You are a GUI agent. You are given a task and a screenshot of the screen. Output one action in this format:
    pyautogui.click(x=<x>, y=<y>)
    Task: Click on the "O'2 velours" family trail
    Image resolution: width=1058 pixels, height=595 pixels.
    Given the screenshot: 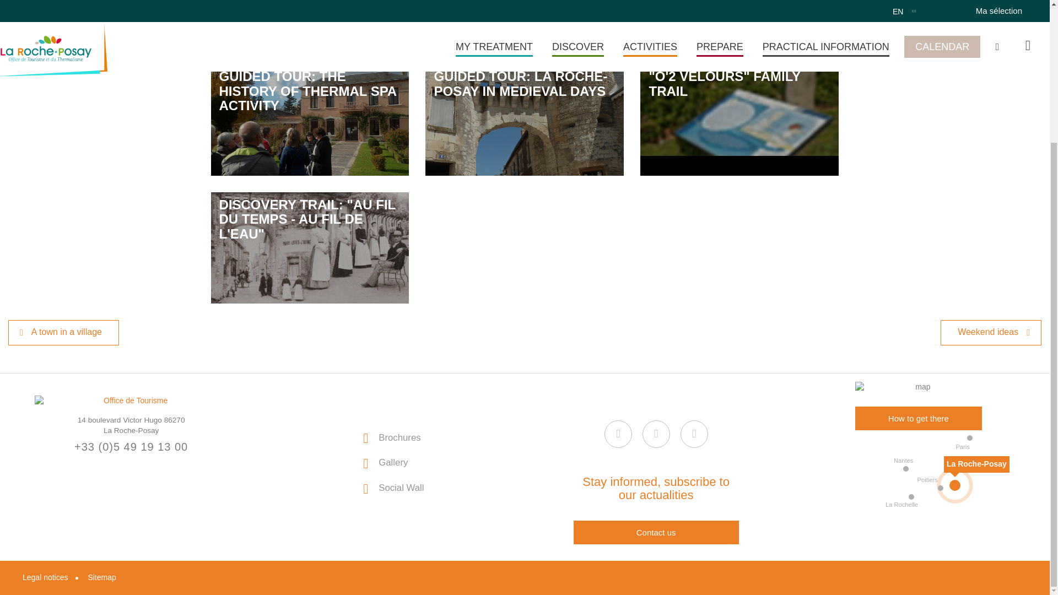 What is the action you would take?
    pyautogui.click(x=739, y=119)
    